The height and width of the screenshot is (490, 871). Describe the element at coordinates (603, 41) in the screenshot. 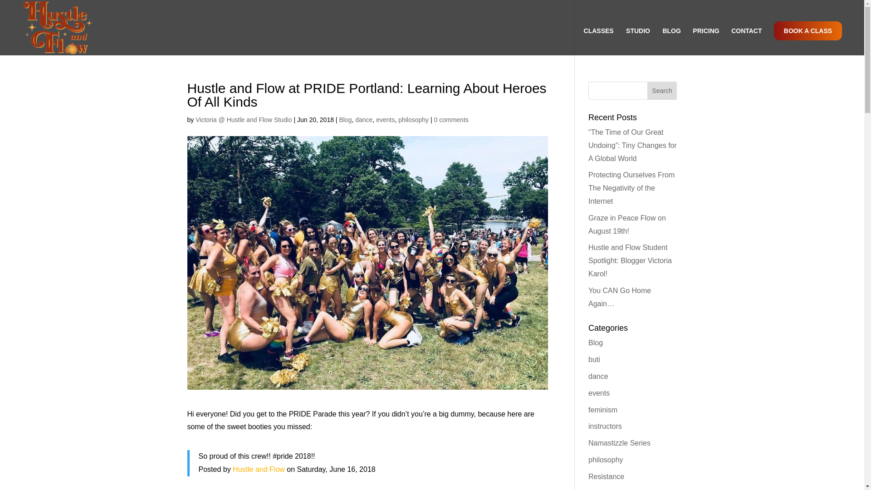

I see `CLASSES` at that location.